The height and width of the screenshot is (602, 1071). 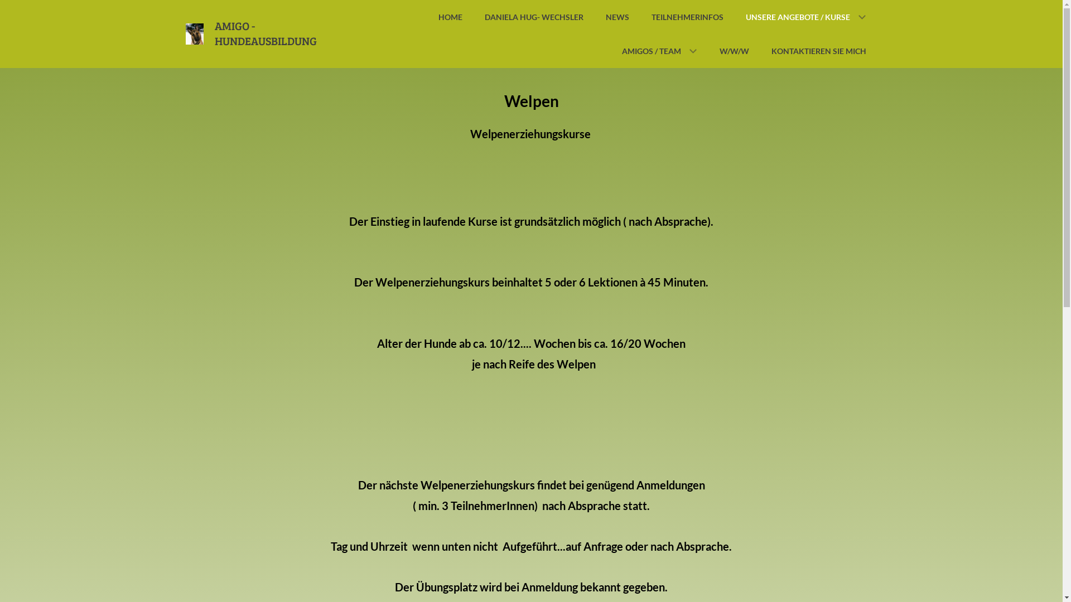 I want to click on DANIELA HUG- WECHSLER, so click(x=533, y=17).